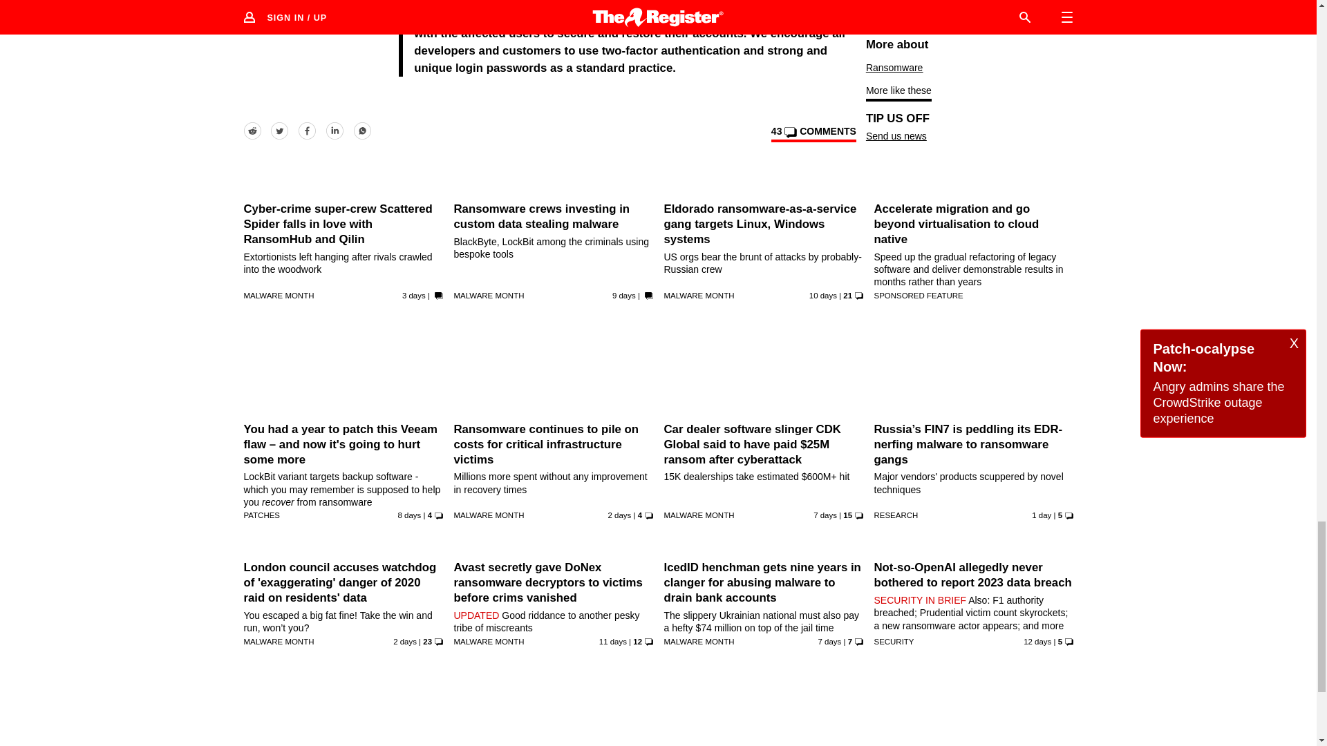 This screenshot has width=1327, height=746. Describe the element at coordinates (1041, 515) in the screenshot. I see `18 Jul 2024 13:40` at that location.